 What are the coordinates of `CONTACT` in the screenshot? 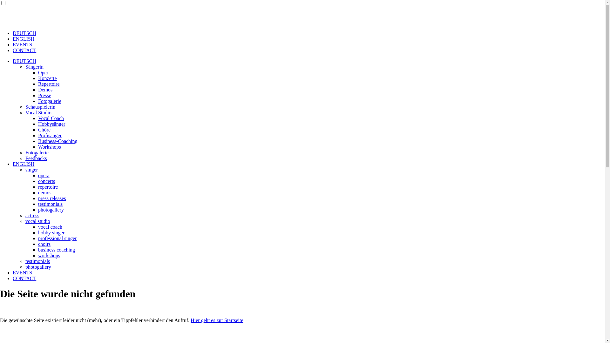 It's located at (24, 278).